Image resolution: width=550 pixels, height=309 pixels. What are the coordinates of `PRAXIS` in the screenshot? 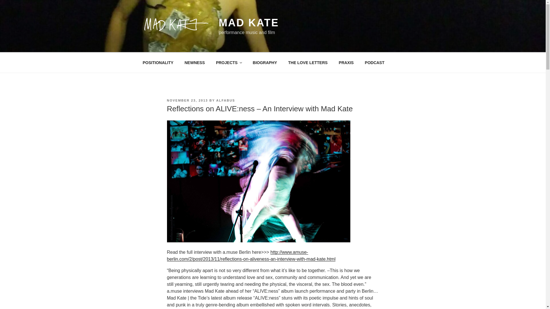 It's located at (346, 62).